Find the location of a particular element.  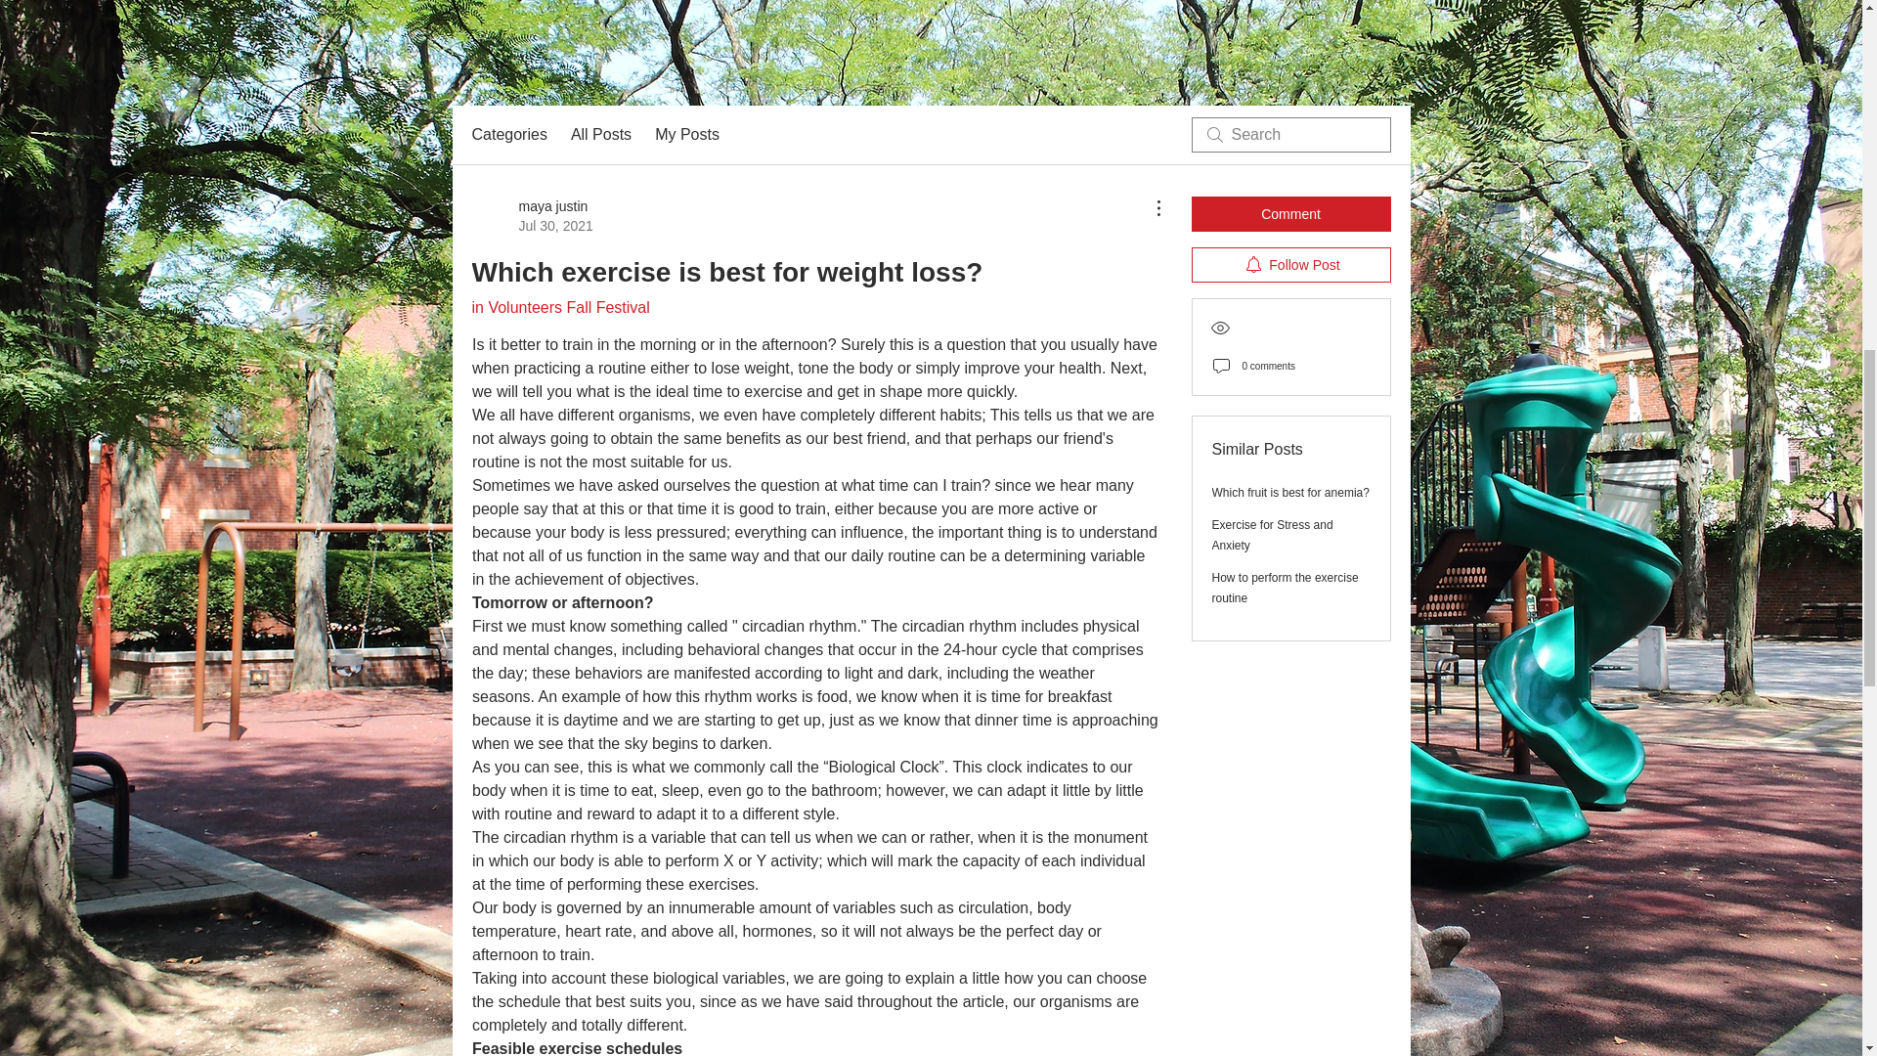

Exercise for Stress and Anxiety is located at coordinates (508, 135).